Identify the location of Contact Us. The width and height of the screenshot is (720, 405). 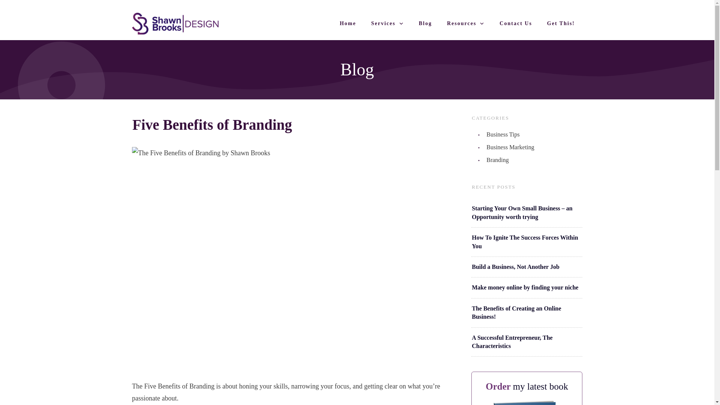
(516, 23).